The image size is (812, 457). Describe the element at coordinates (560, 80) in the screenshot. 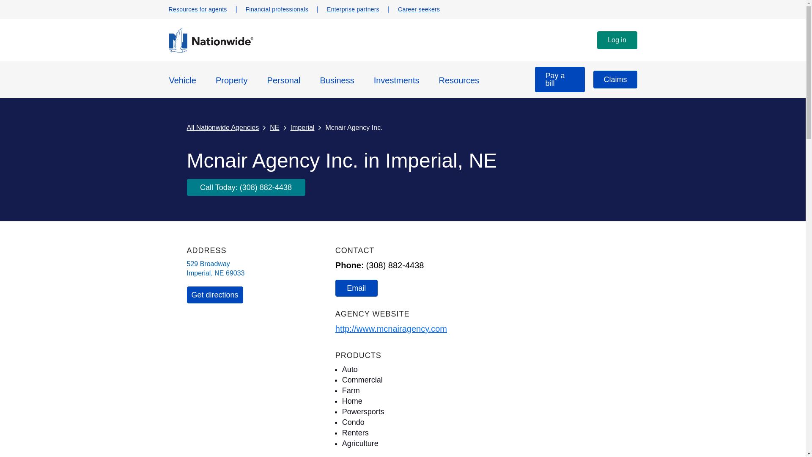

I see `Pay a bill` at that location.